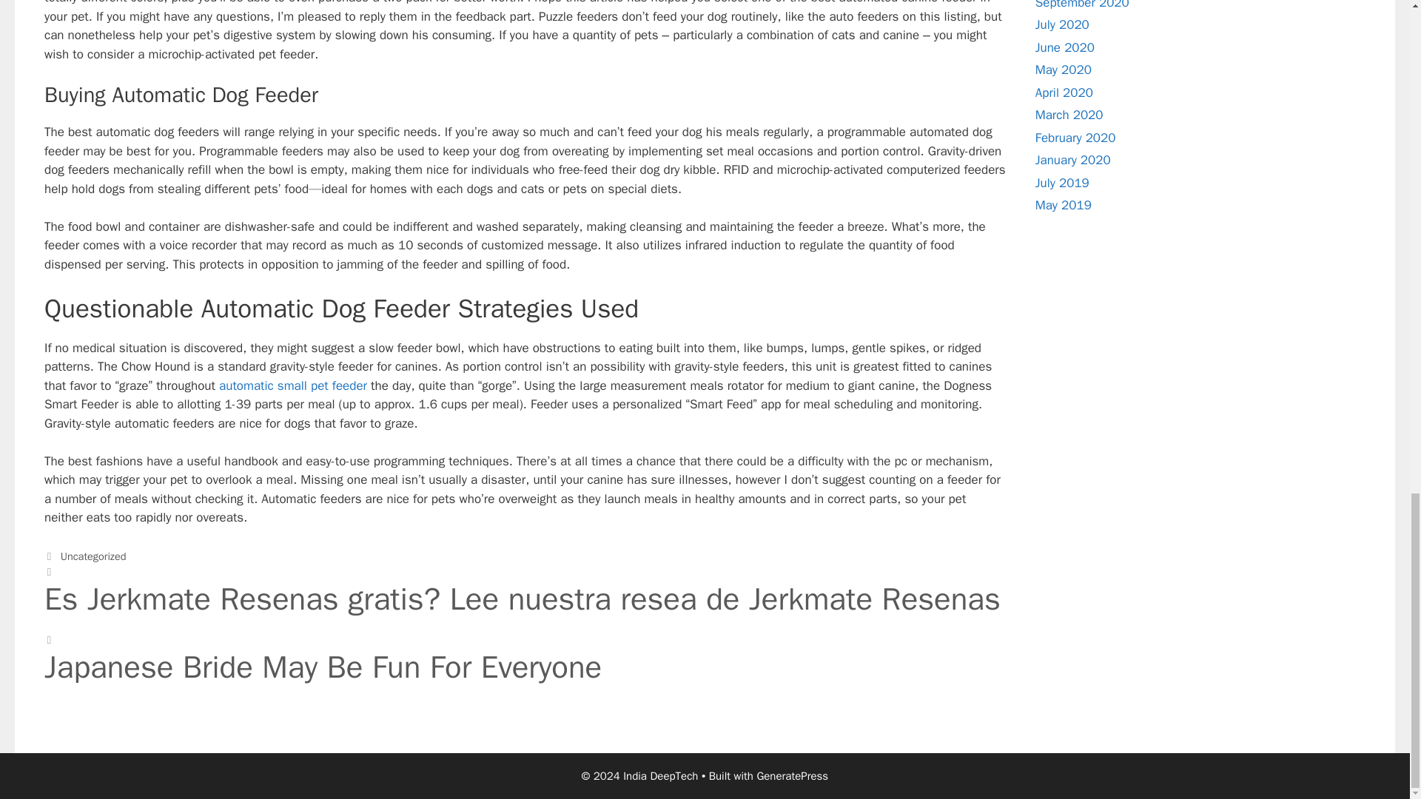 The width and height of the screenshot is (1421, 799). What do you see at coordinates (93, 556) in the screenshot?
I see `Uncategorized` at bounding box center [93, 556].